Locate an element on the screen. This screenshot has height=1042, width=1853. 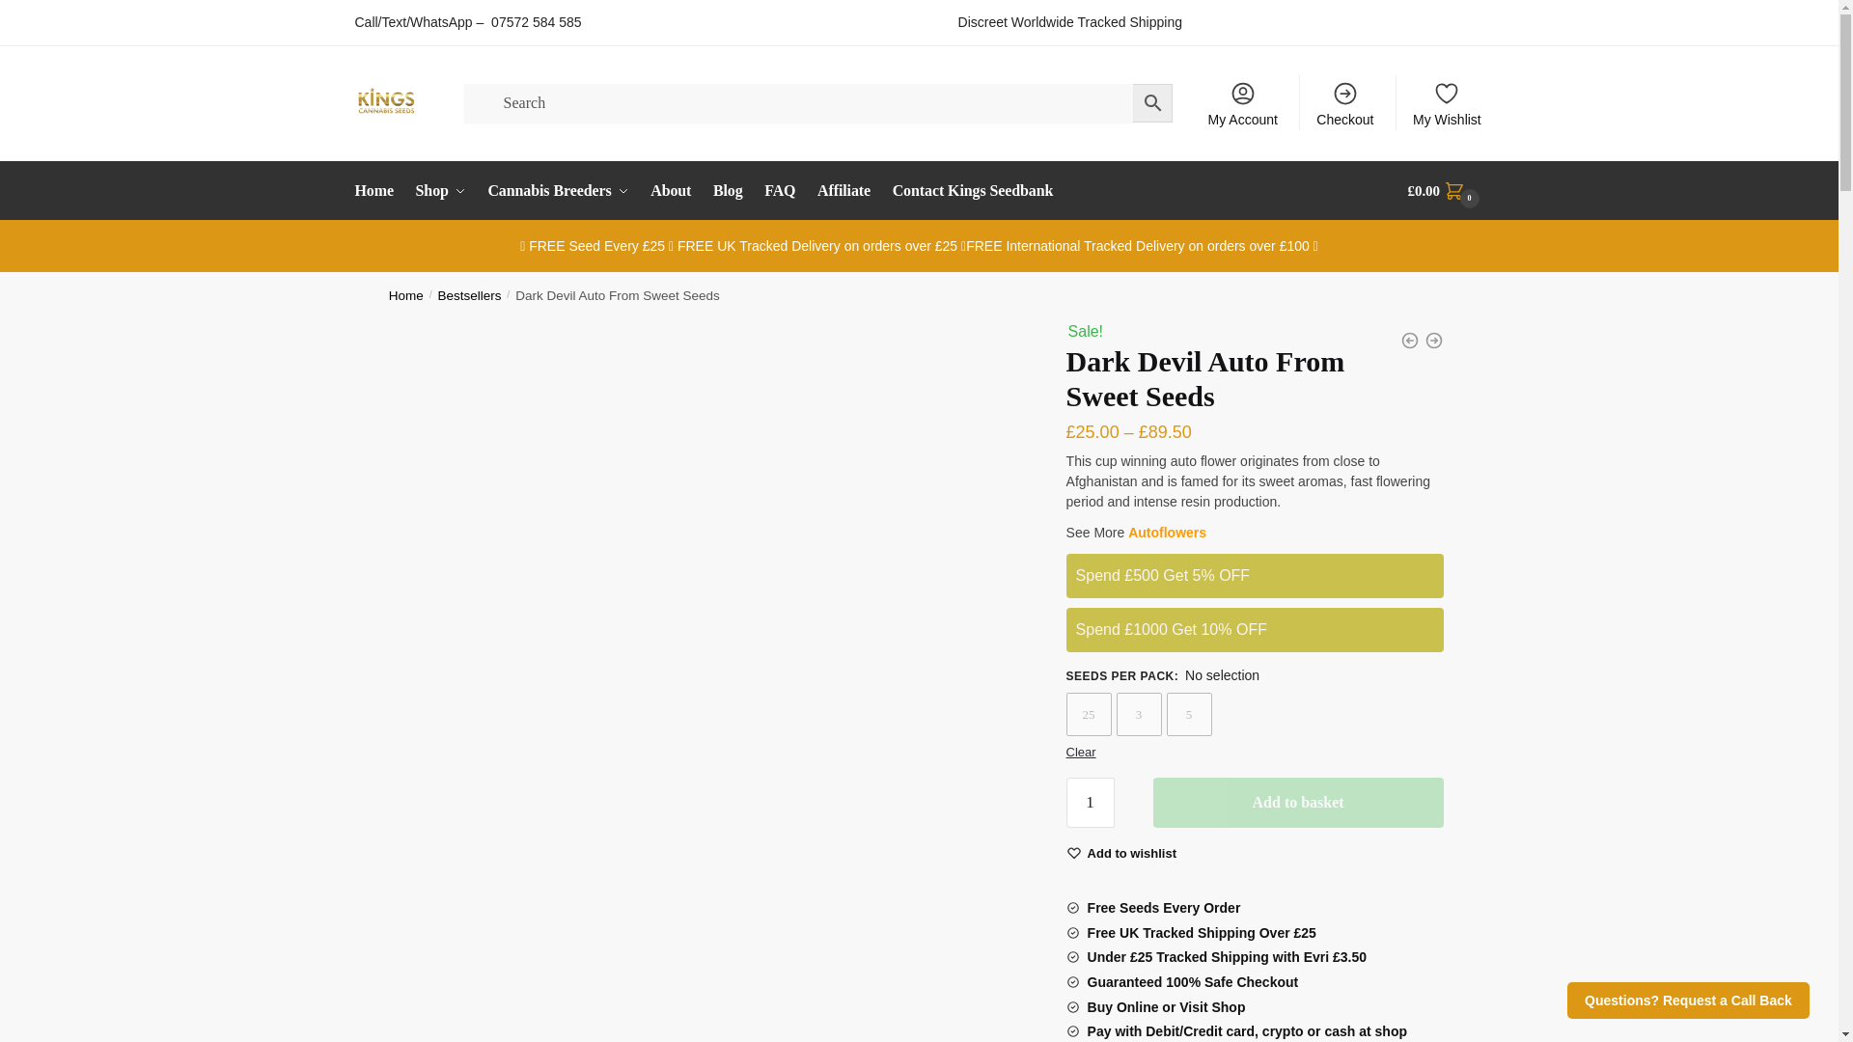
View your shopping cart is located at coordinates (1446, 191).